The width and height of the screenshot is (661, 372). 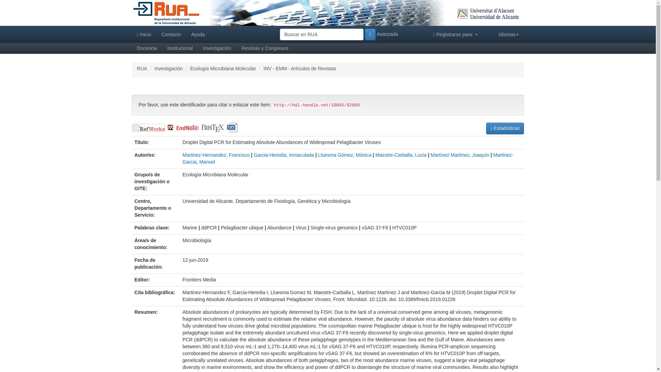 I want to click on Revistas y Congresos, so click(x=265, y=48).